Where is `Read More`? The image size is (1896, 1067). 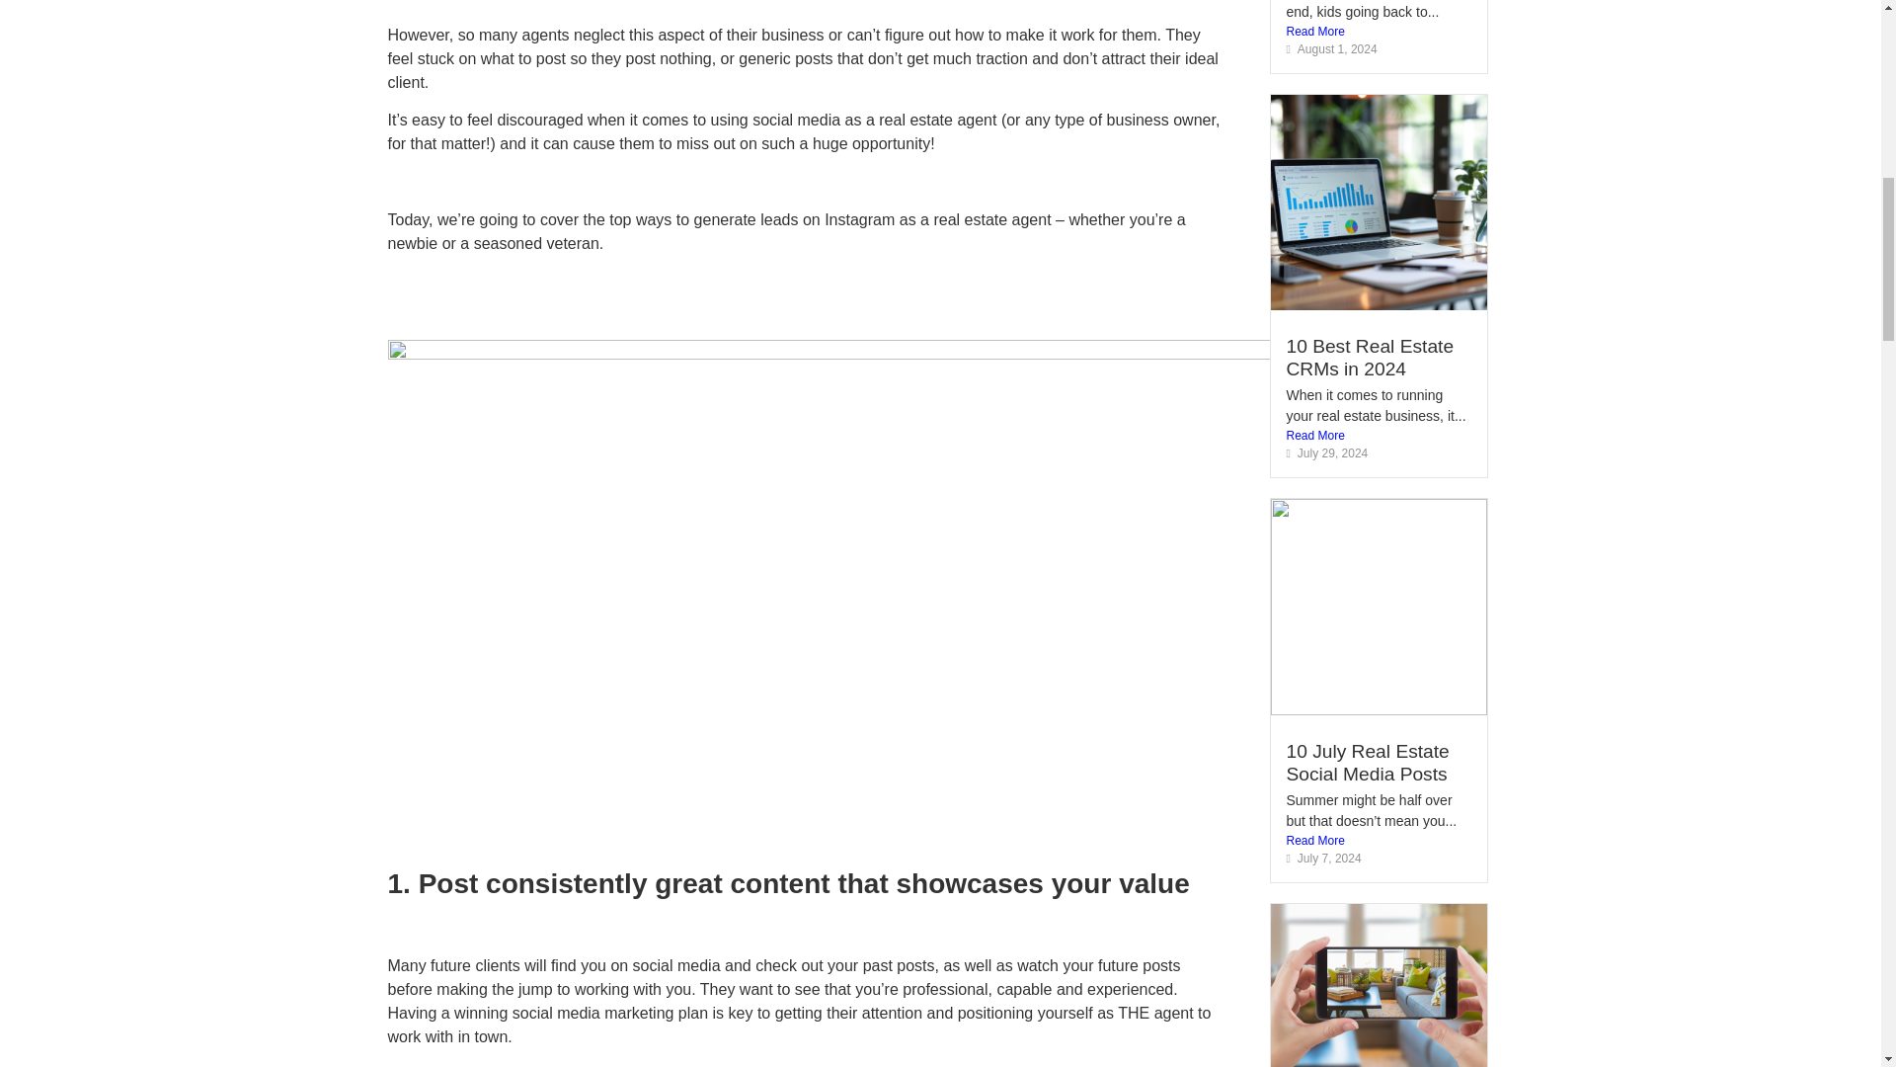
Read More is located at coordinates (1378, 840).